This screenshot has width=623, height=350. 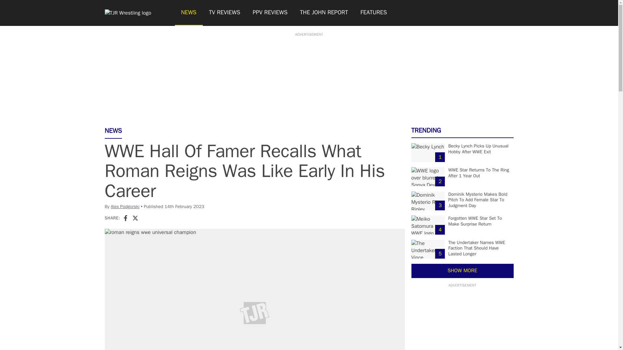 What do you see at coordinates (125, 206) in the screenshot?
I see `Alex Podgorski` at bounding box center [125, 206].